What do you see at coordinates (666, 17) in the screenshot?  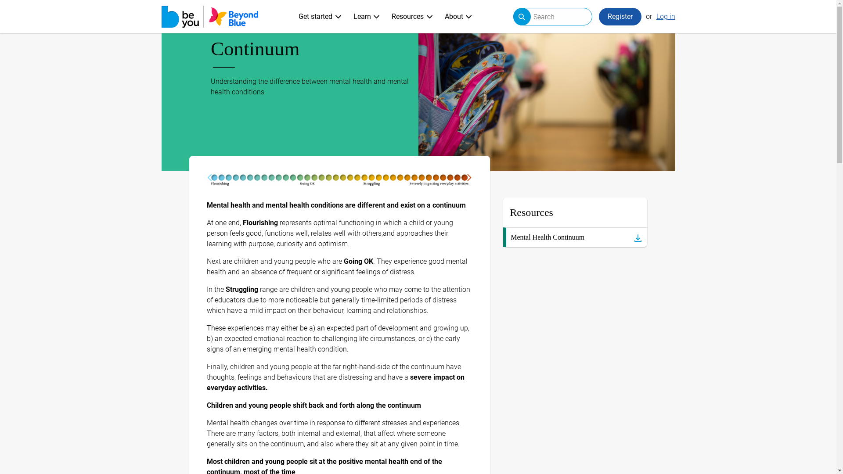 I see `Log in` at bounding box center [666, 17].